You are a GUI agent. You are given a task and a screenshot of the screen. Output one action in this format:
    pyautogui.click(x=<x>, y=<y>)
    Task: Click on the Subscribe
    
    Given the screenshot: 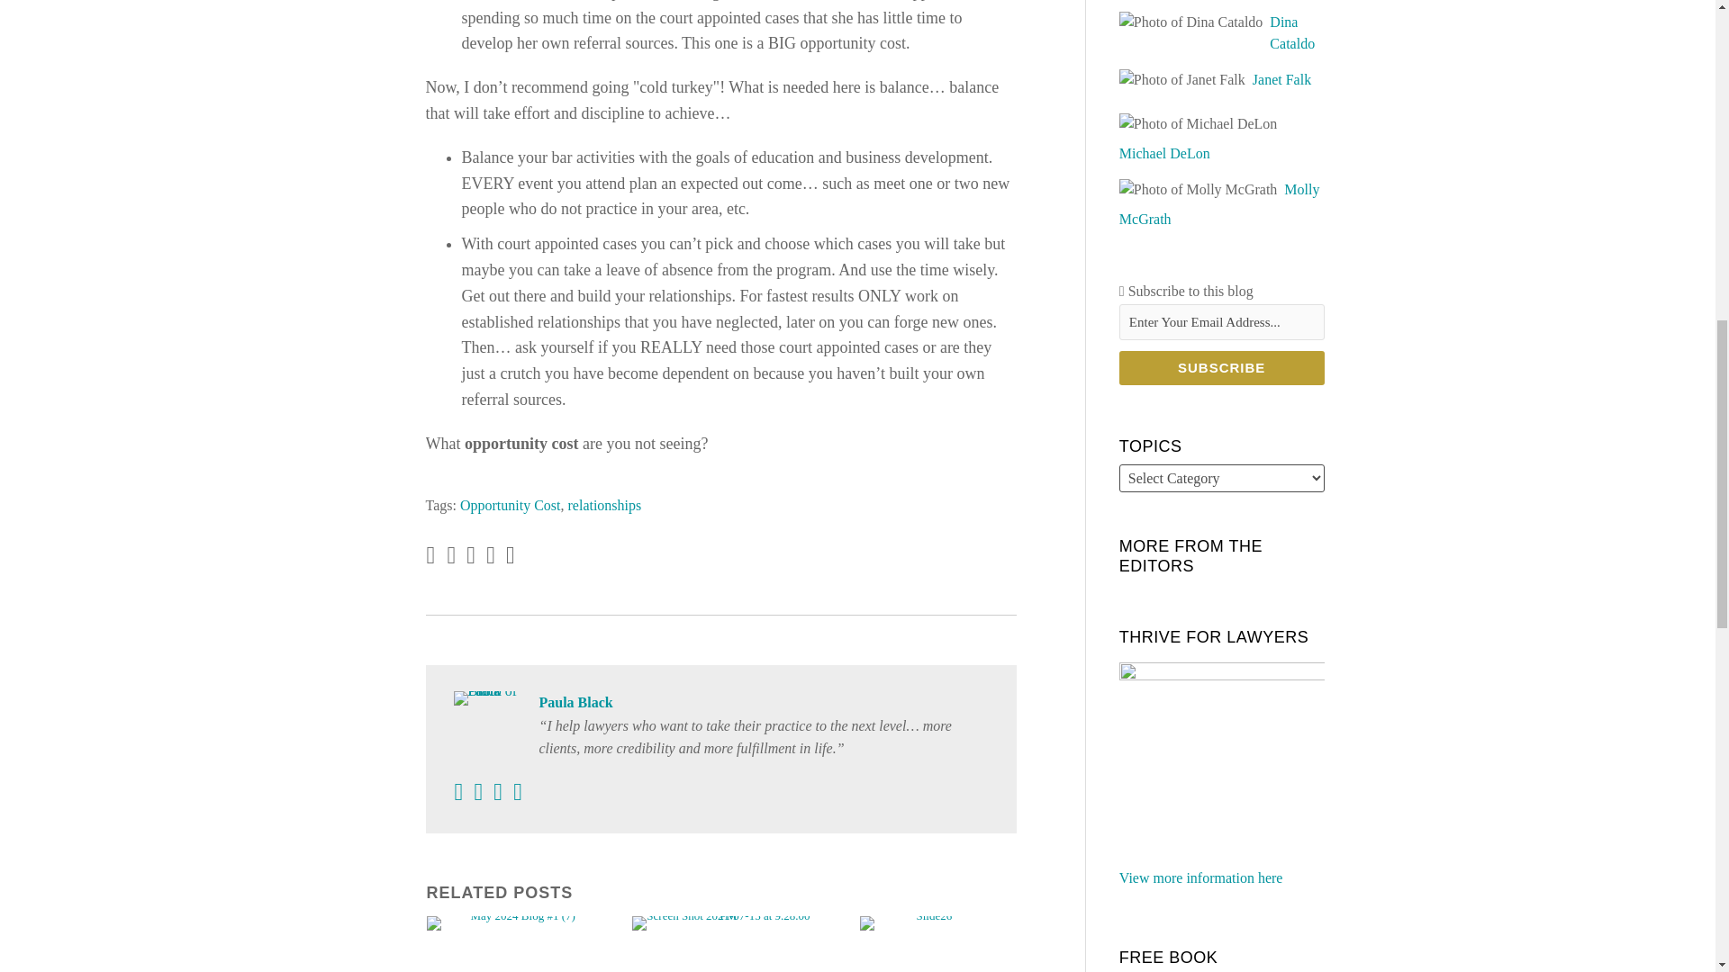 What is the action you would take?
    pyautogui.click(x=1221, y=367)
    